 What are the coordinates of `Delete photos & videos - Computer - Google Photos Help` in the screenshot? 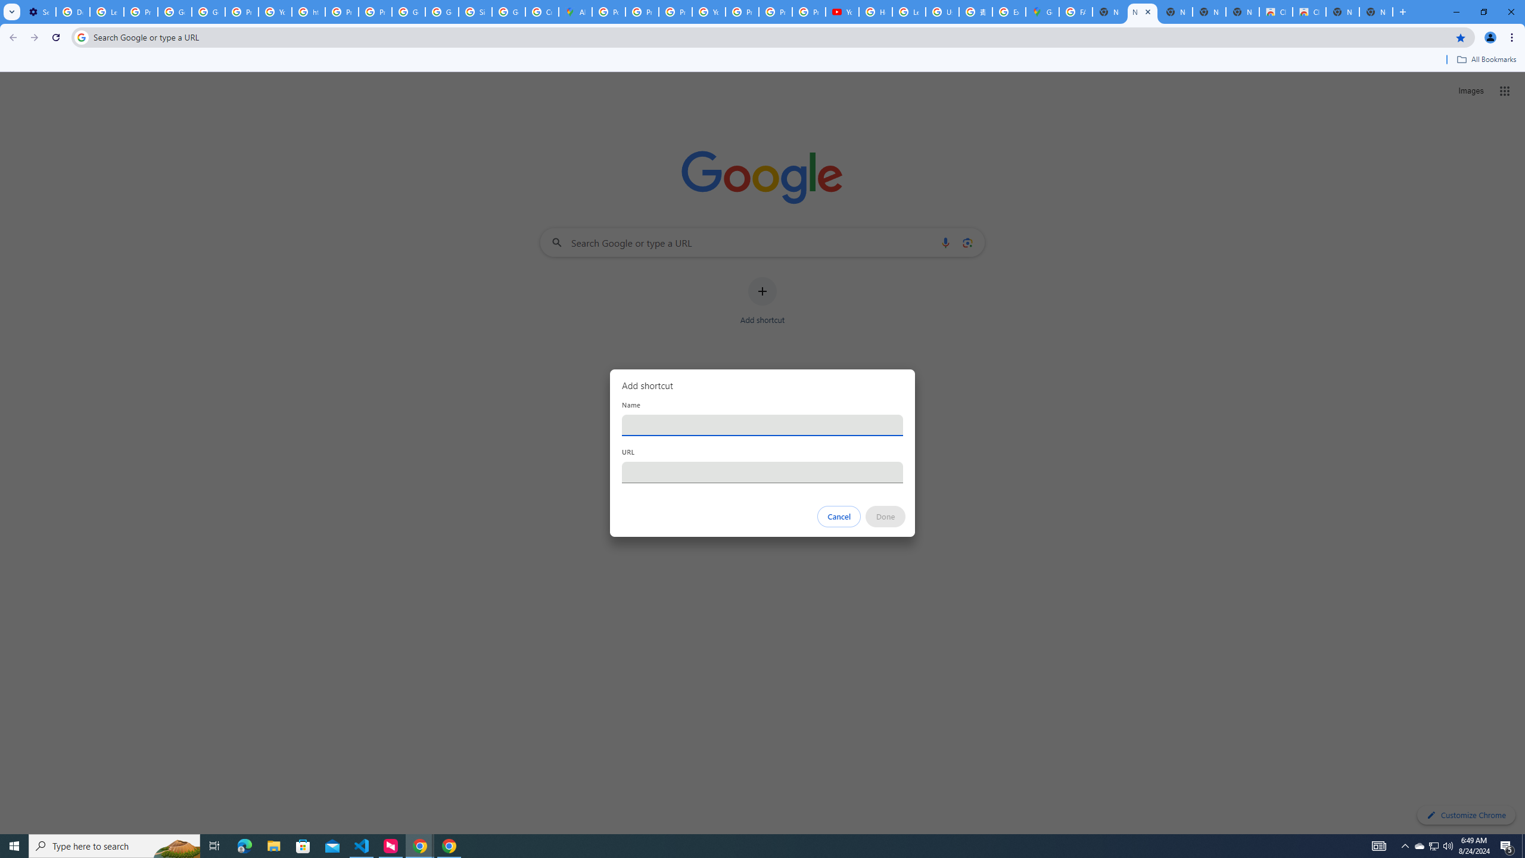 It's located at (72, 12).